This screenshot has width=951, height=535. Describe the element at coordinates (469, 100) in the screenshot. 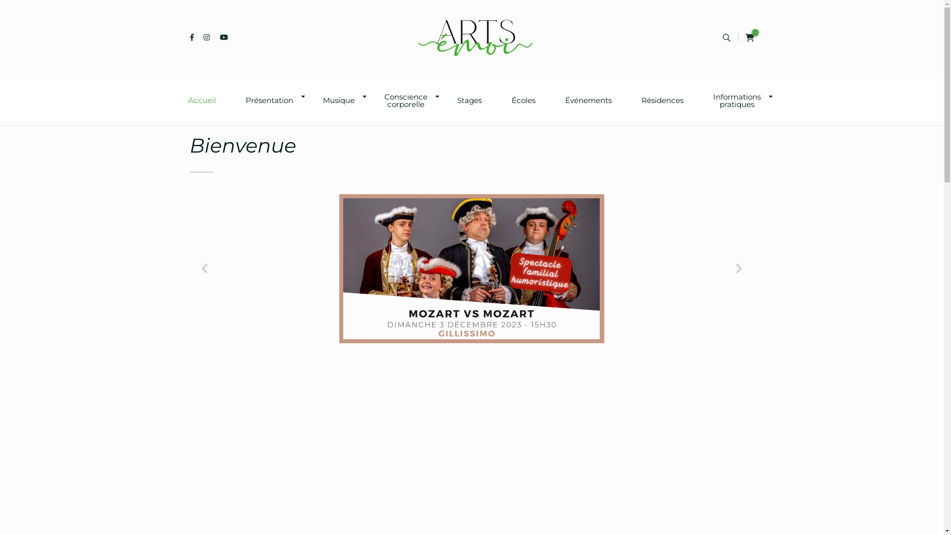

I see `Stages` at that location.